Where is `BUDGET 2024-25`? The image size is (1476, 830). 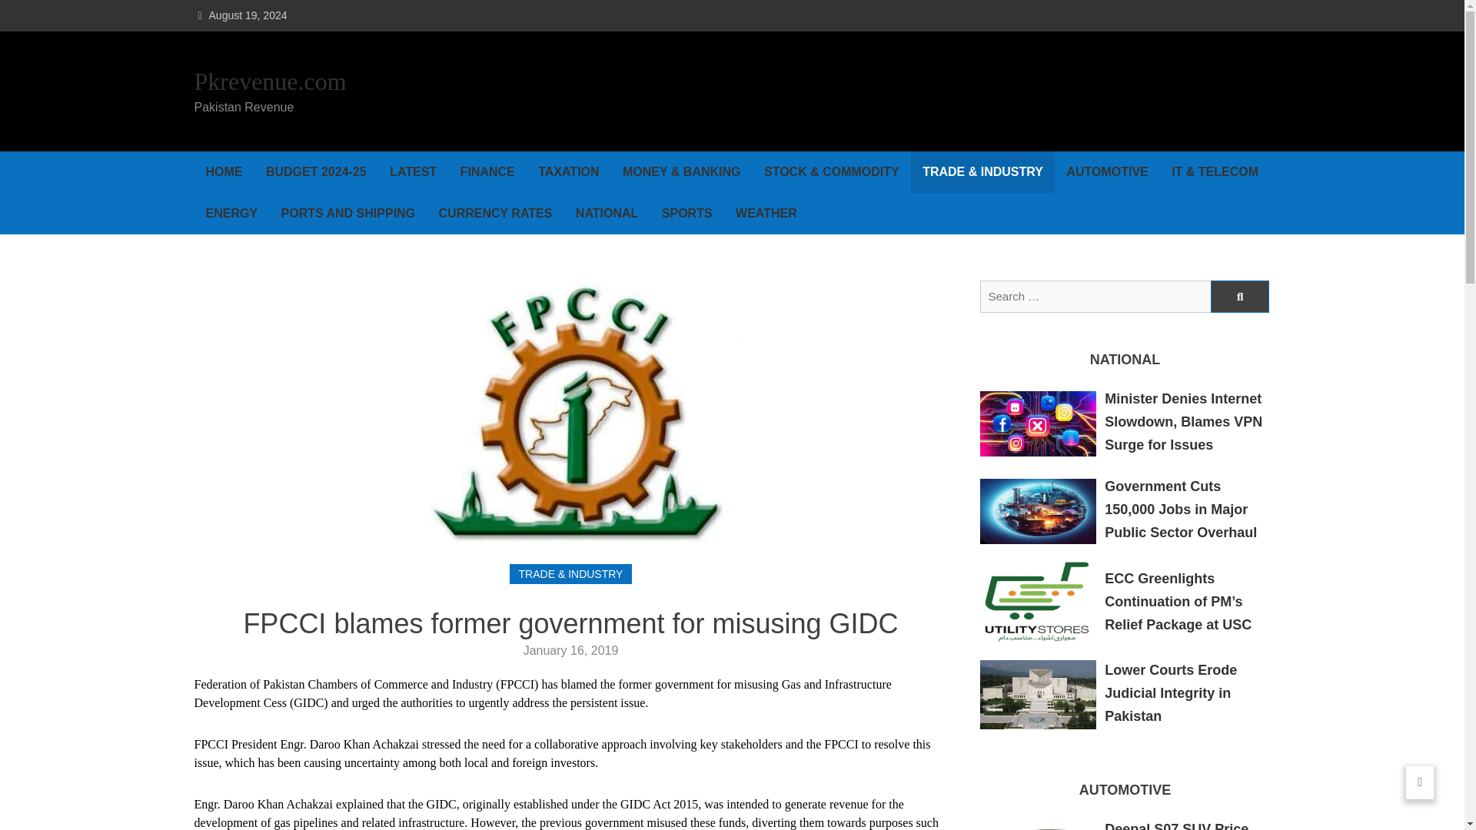
BUDGET 2024-25 is located at coordinates (315, 171).